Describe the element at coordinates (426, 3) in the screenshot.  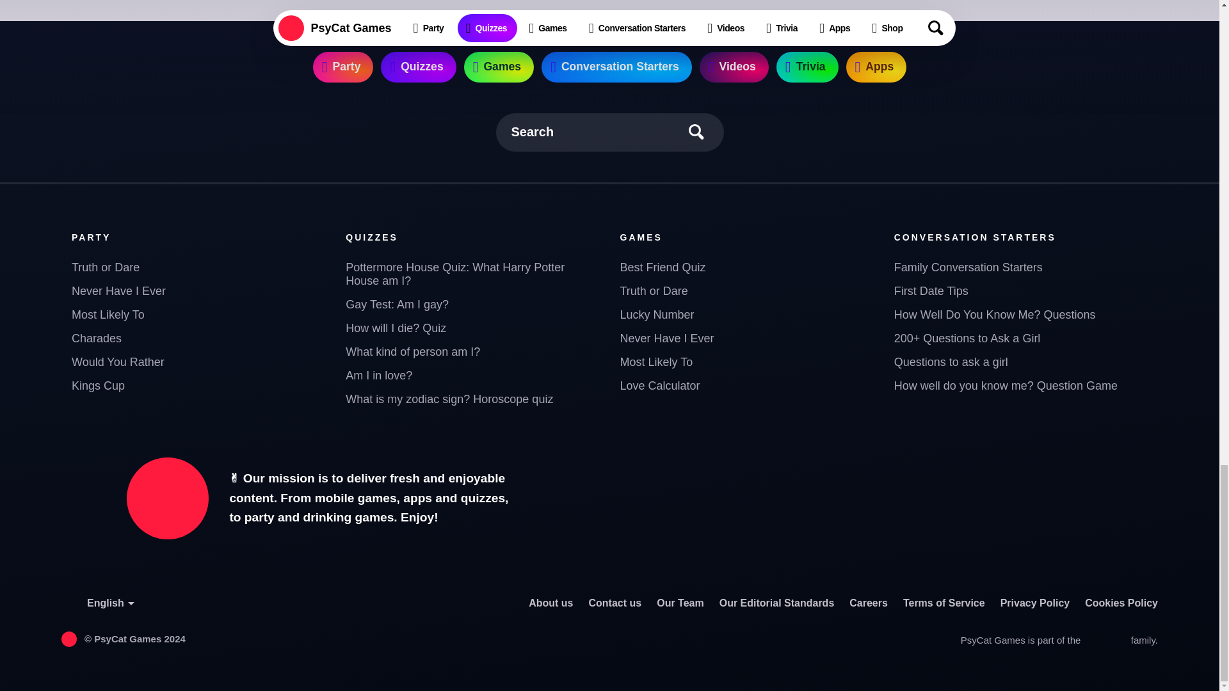
I see `Quizzes` at that location.